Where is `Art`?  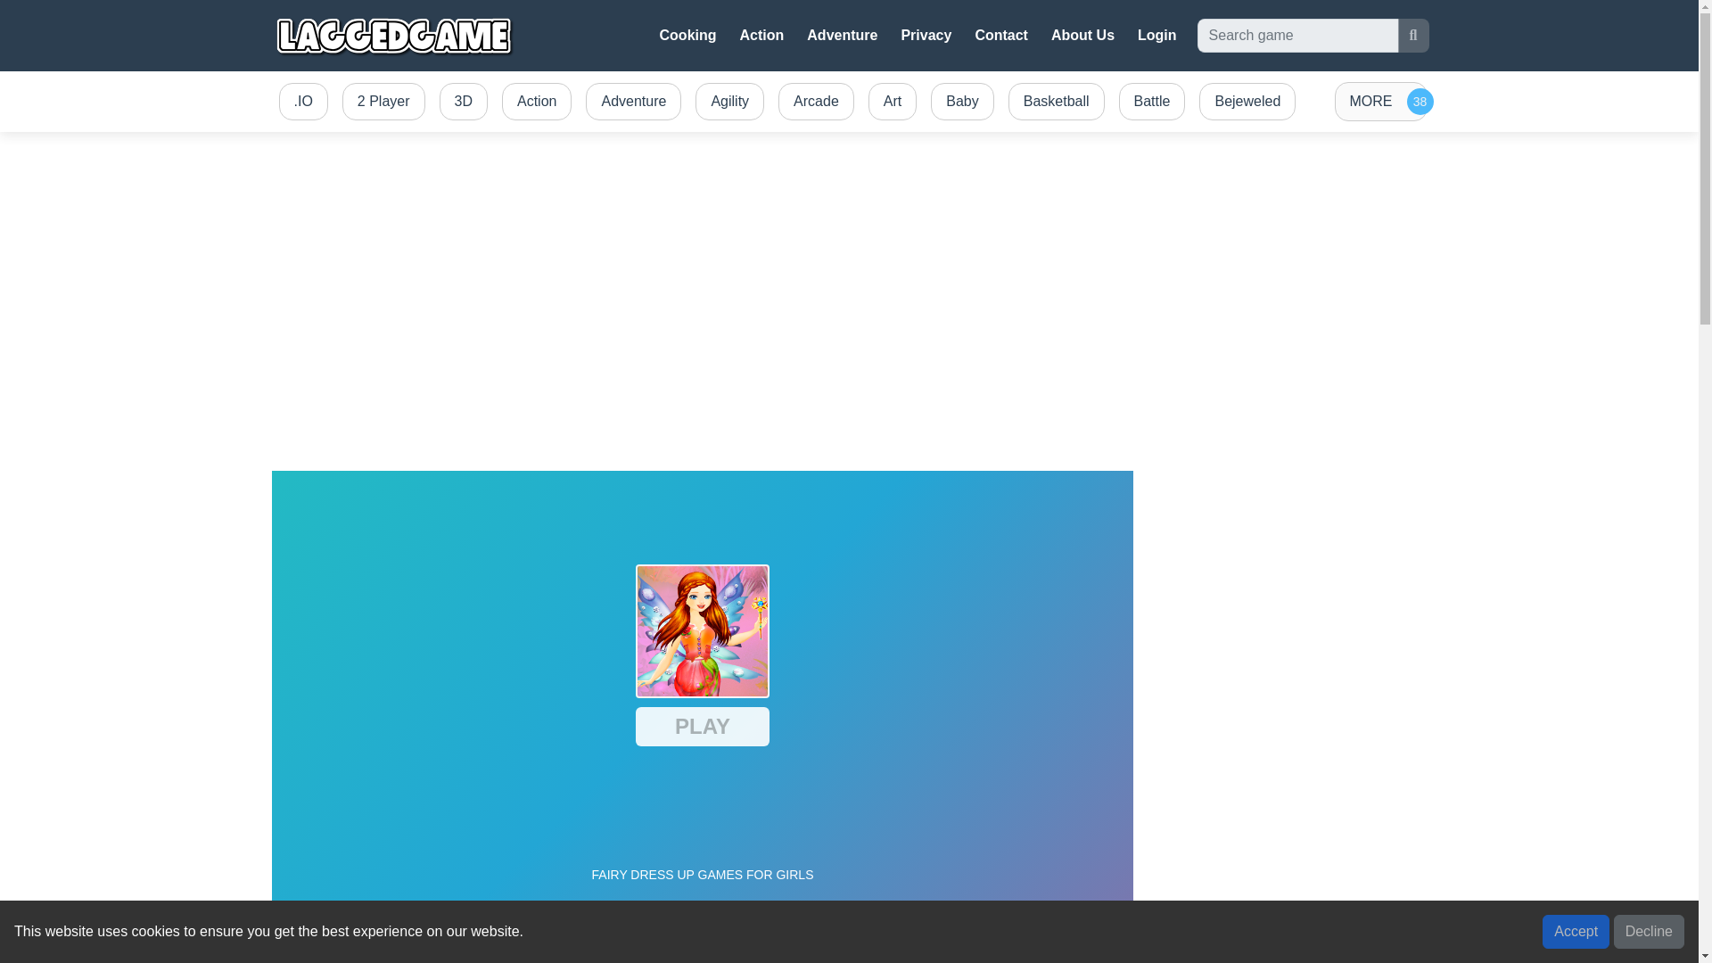
Art is located at coordinates (892, 102).